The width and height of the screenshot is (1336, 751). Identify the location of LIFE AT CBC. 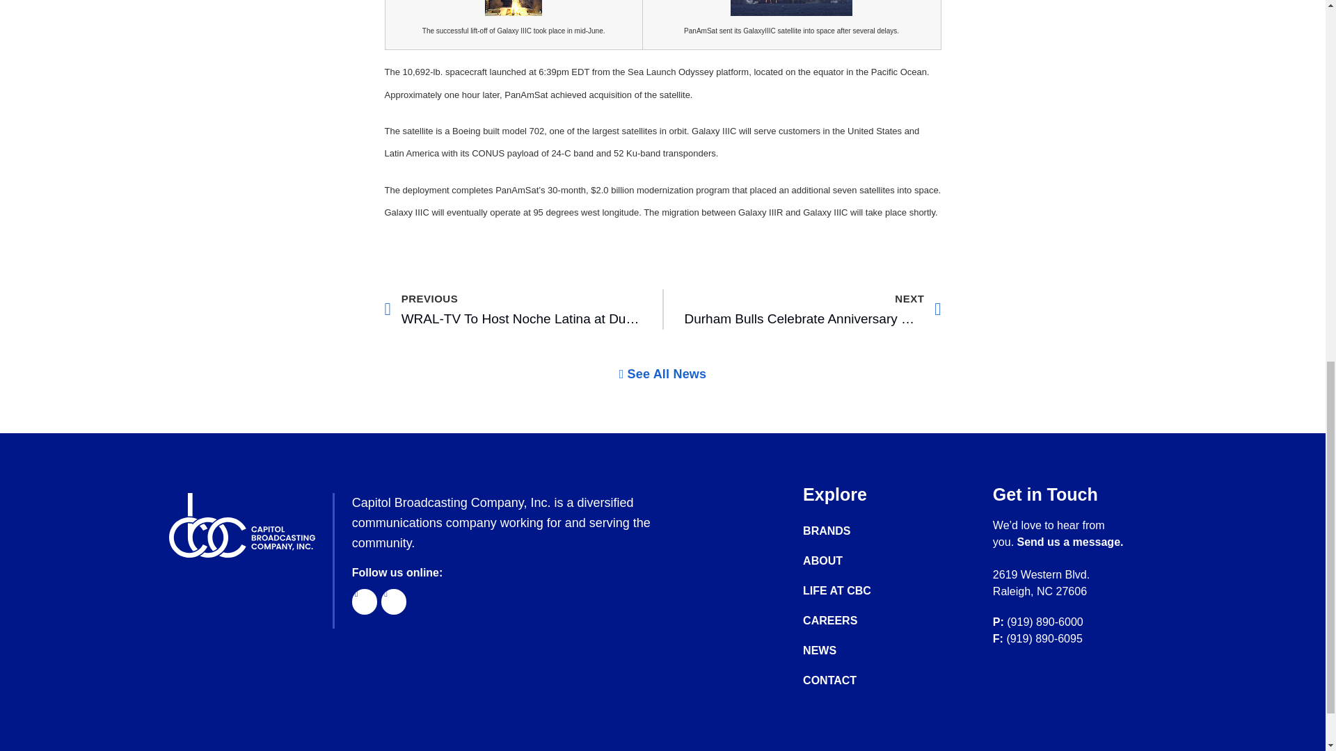
(1070, 542).